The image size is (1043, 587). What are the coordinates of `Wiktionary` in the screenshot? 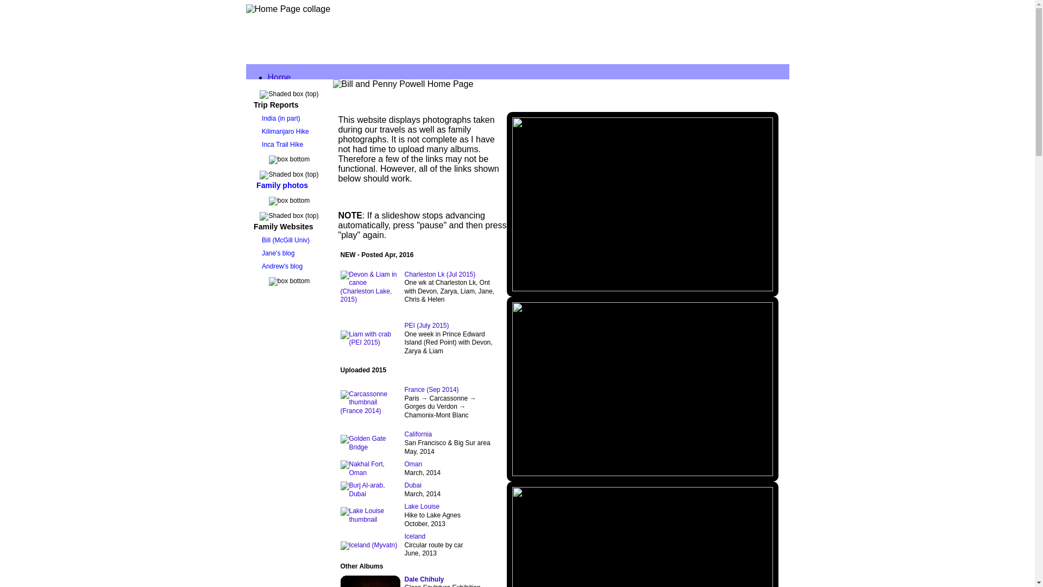 It's located at (310, 351).